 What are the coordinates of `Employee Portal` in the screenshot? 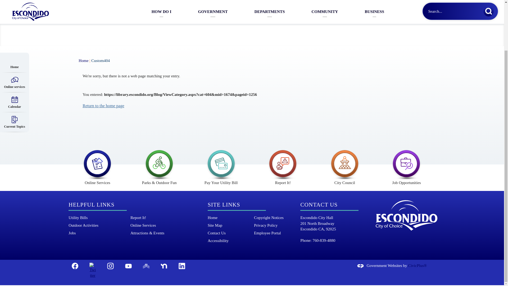 It's located at (267, 233).